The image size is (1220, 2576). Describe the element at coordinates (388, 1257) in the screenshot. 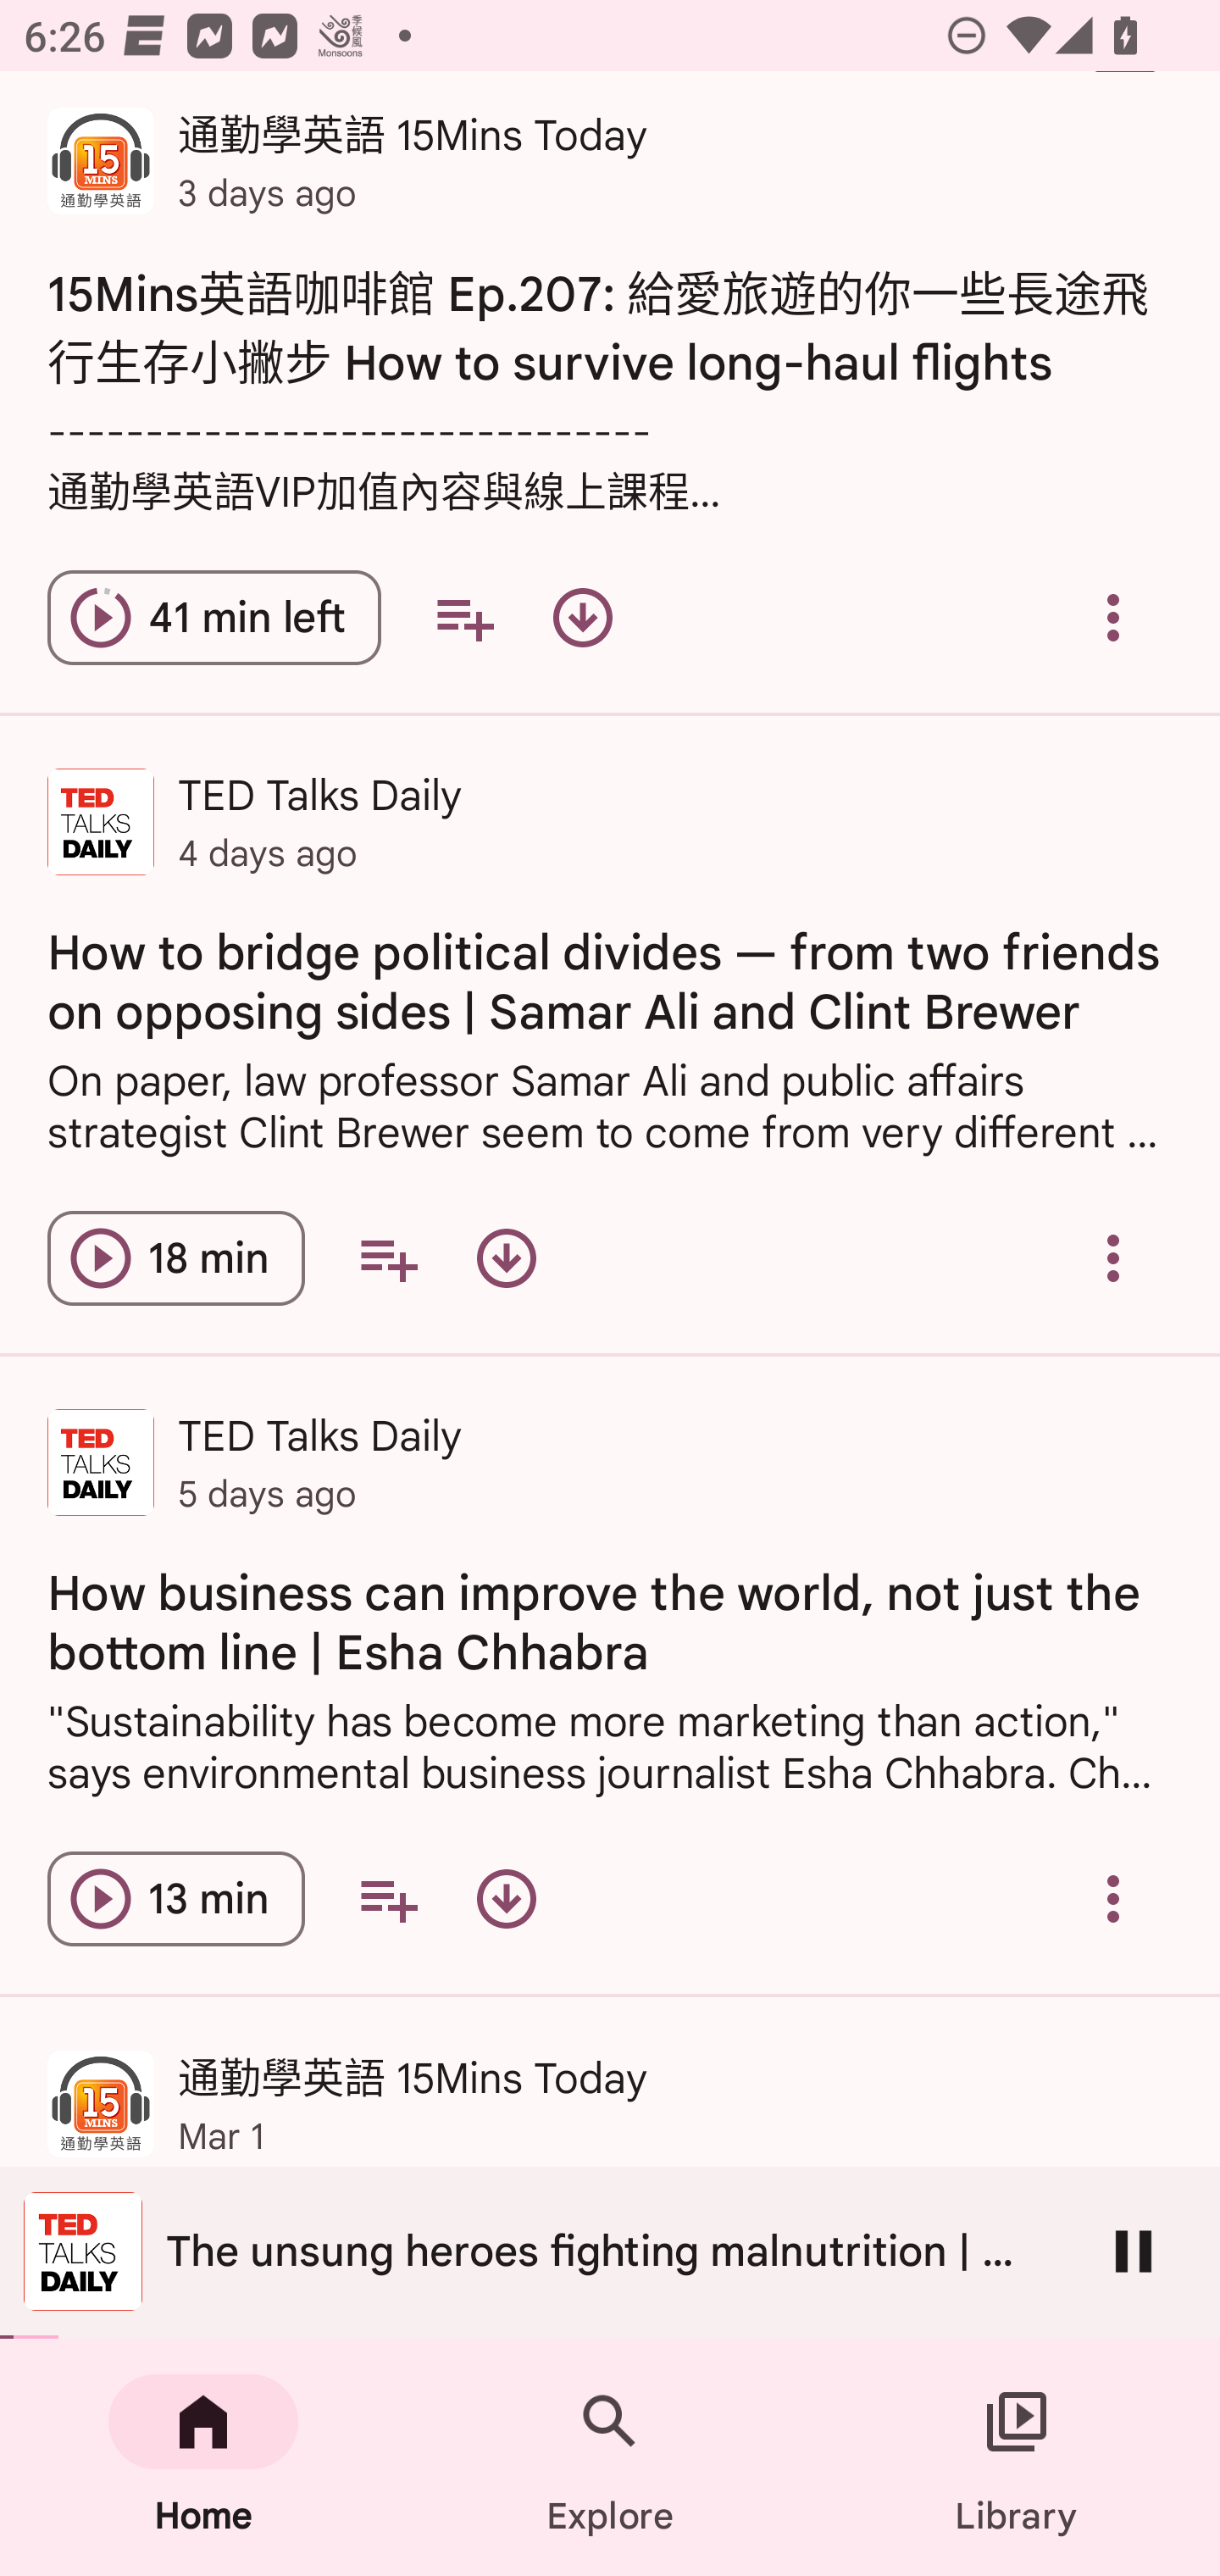

I see `Add to your queue` at that location.